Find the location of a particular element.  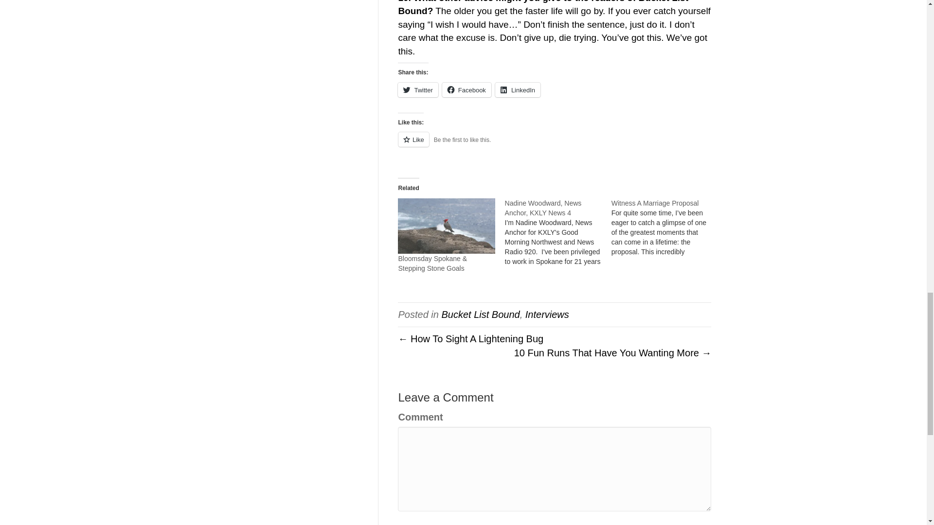

Click to share on Twitter is located at coordinates (417, 89).